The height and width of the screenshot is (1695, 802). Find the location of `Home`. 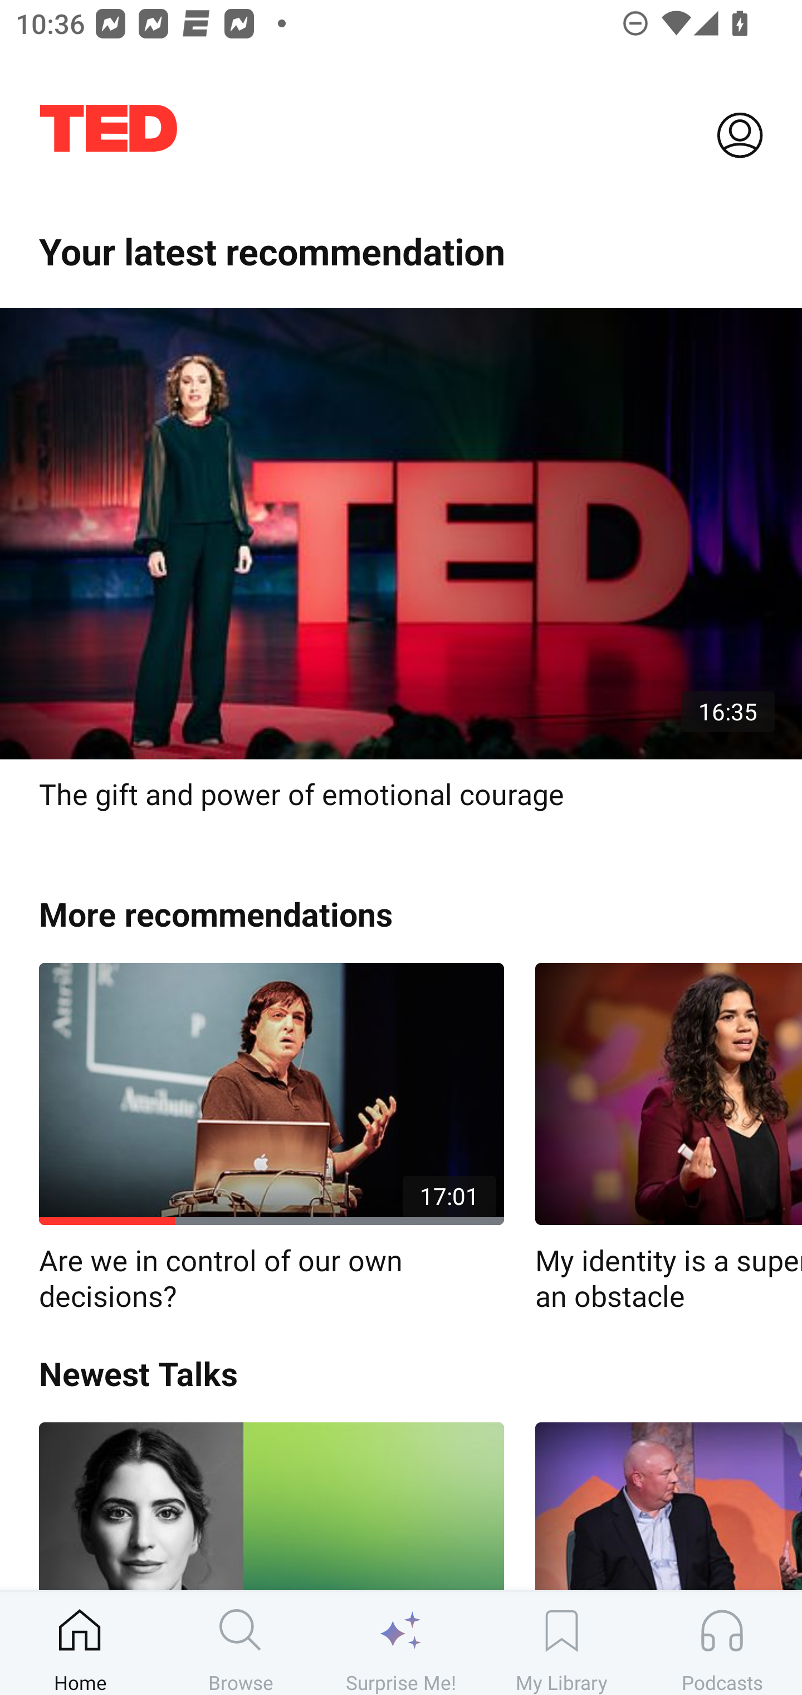

Home is located at coordinates (80, 1643).